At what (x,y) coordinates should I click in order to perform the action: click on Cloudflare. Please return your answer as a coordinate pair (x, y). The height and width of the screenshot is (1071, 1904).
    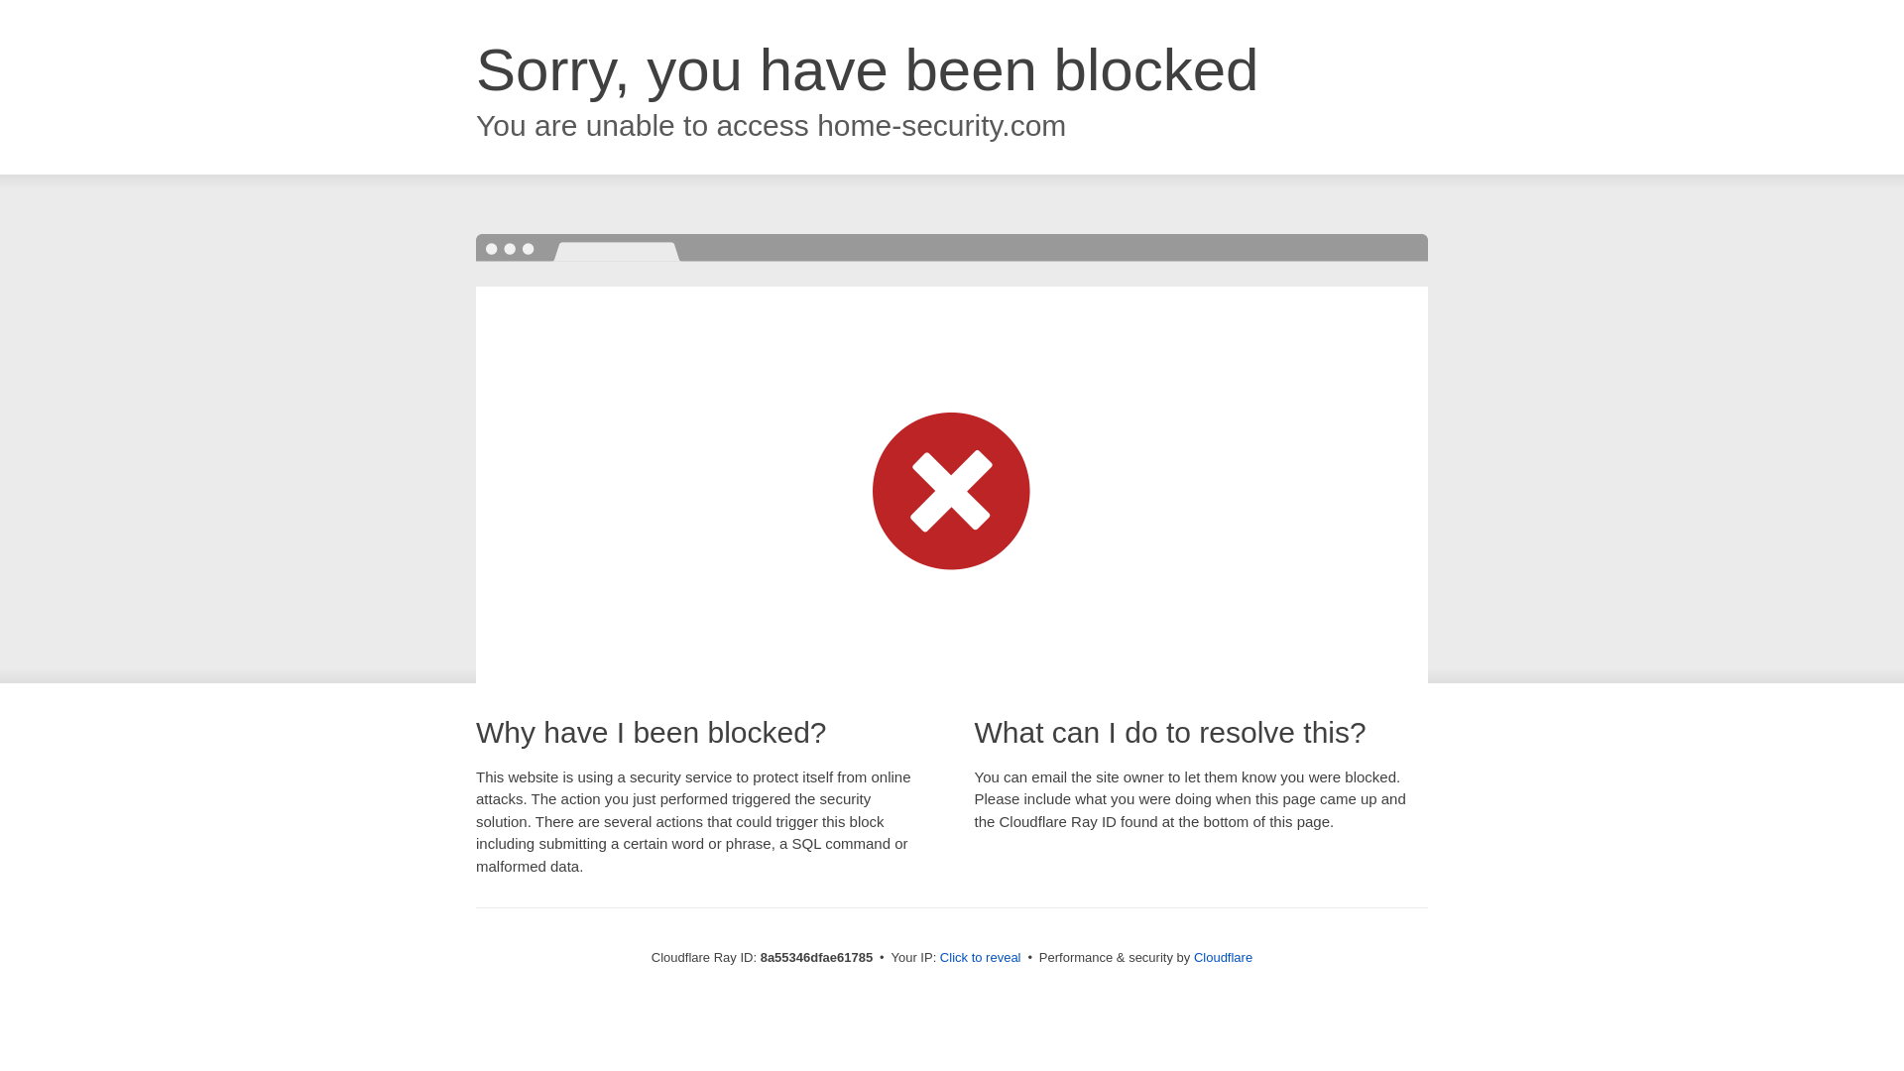
    Looking at the image, I should click on (1223, 957).